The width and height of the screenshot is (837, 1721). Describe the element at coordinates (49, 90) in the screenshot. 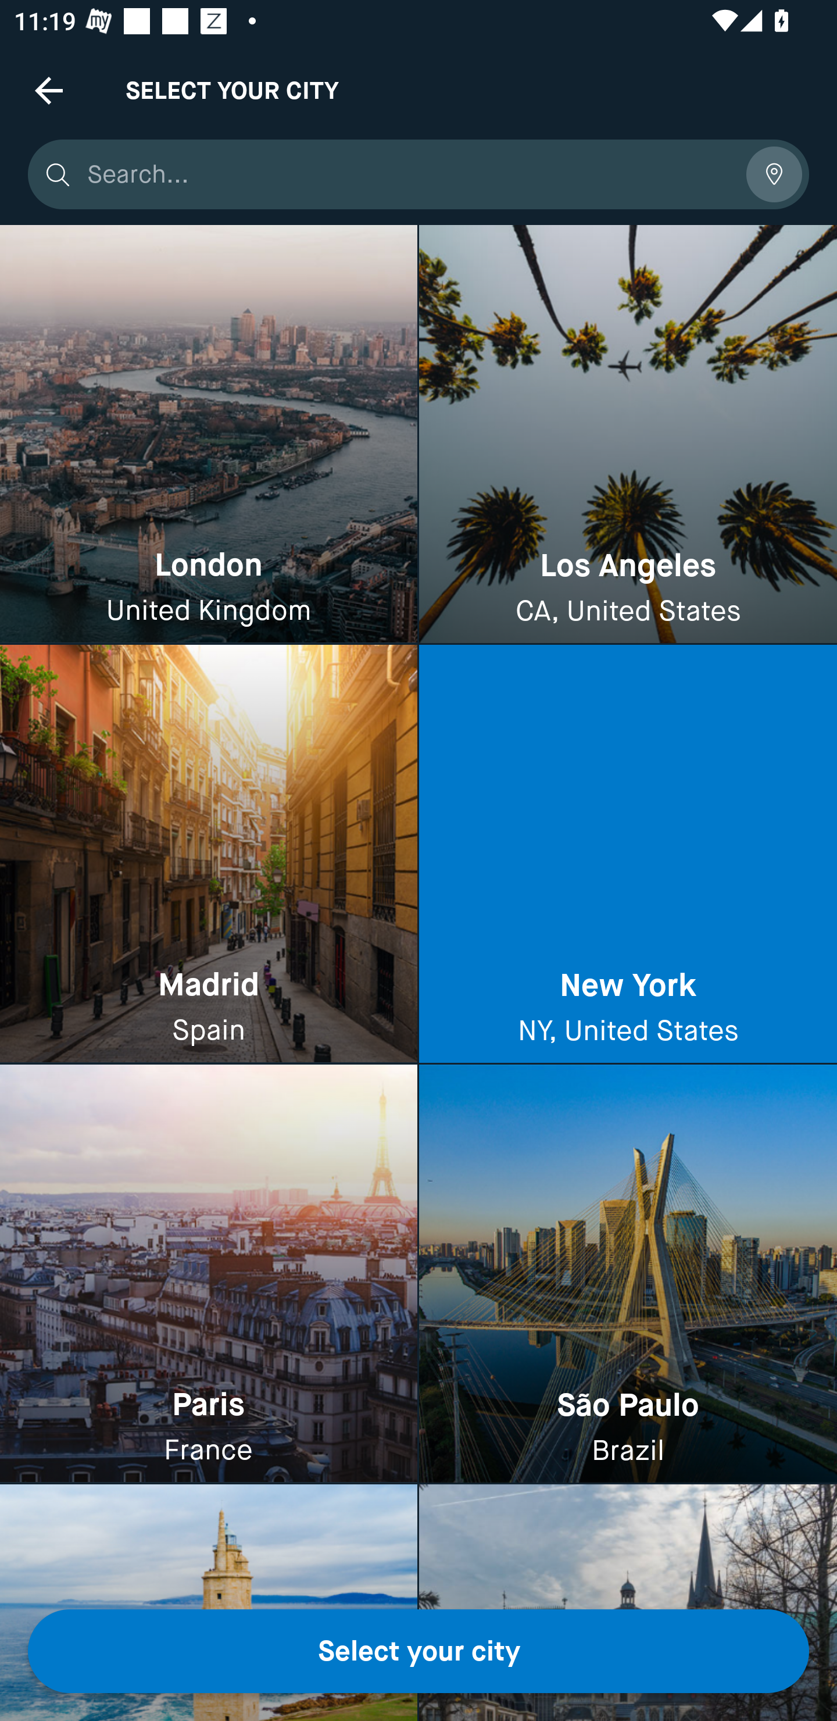

I see `Navigate up` at that location.